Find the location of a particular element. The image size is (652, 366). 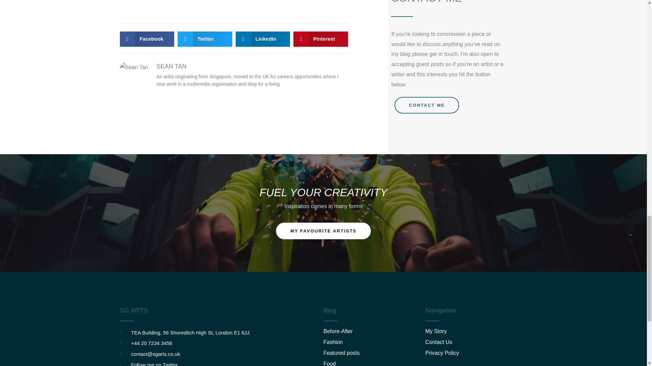

CONTACT ME is located at coordinates (427, 105).